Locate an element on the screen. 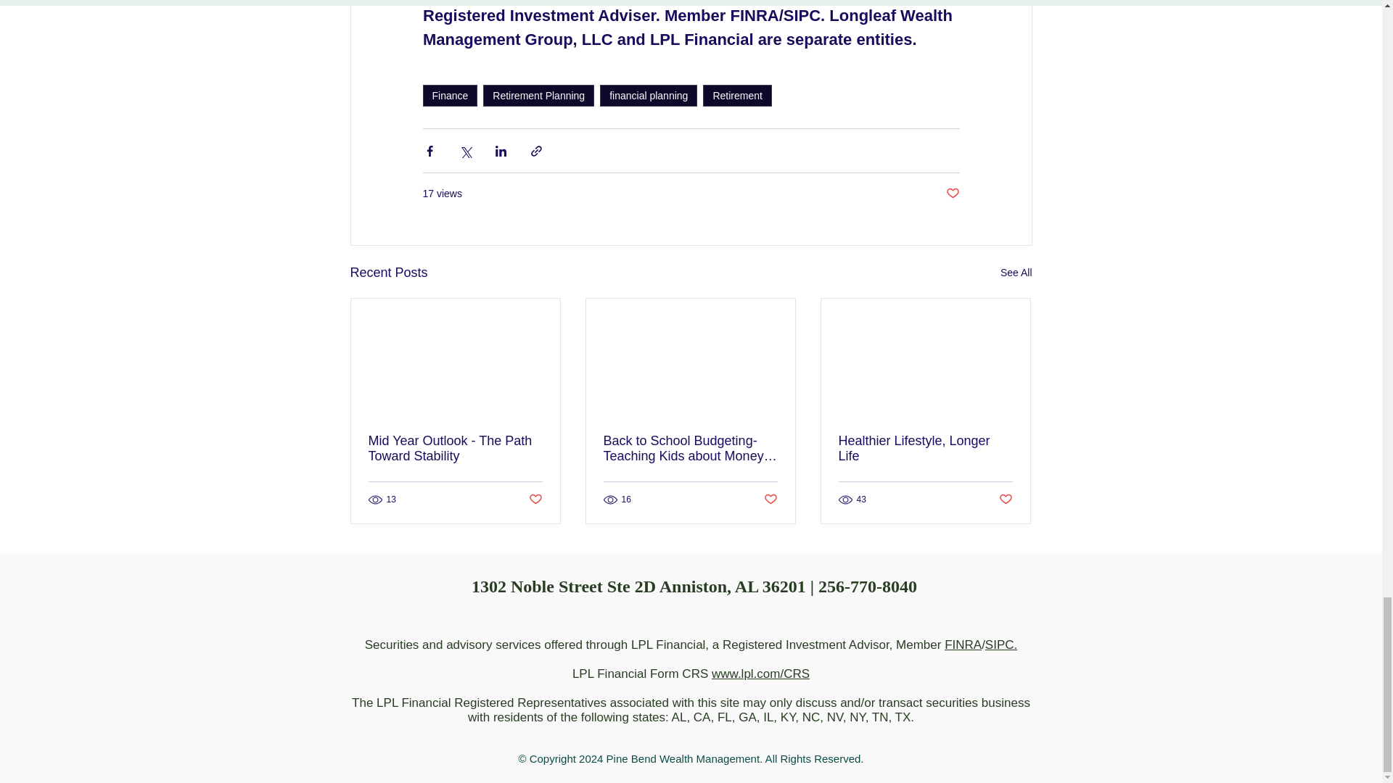  Finance is located at coordinates (450, 95).